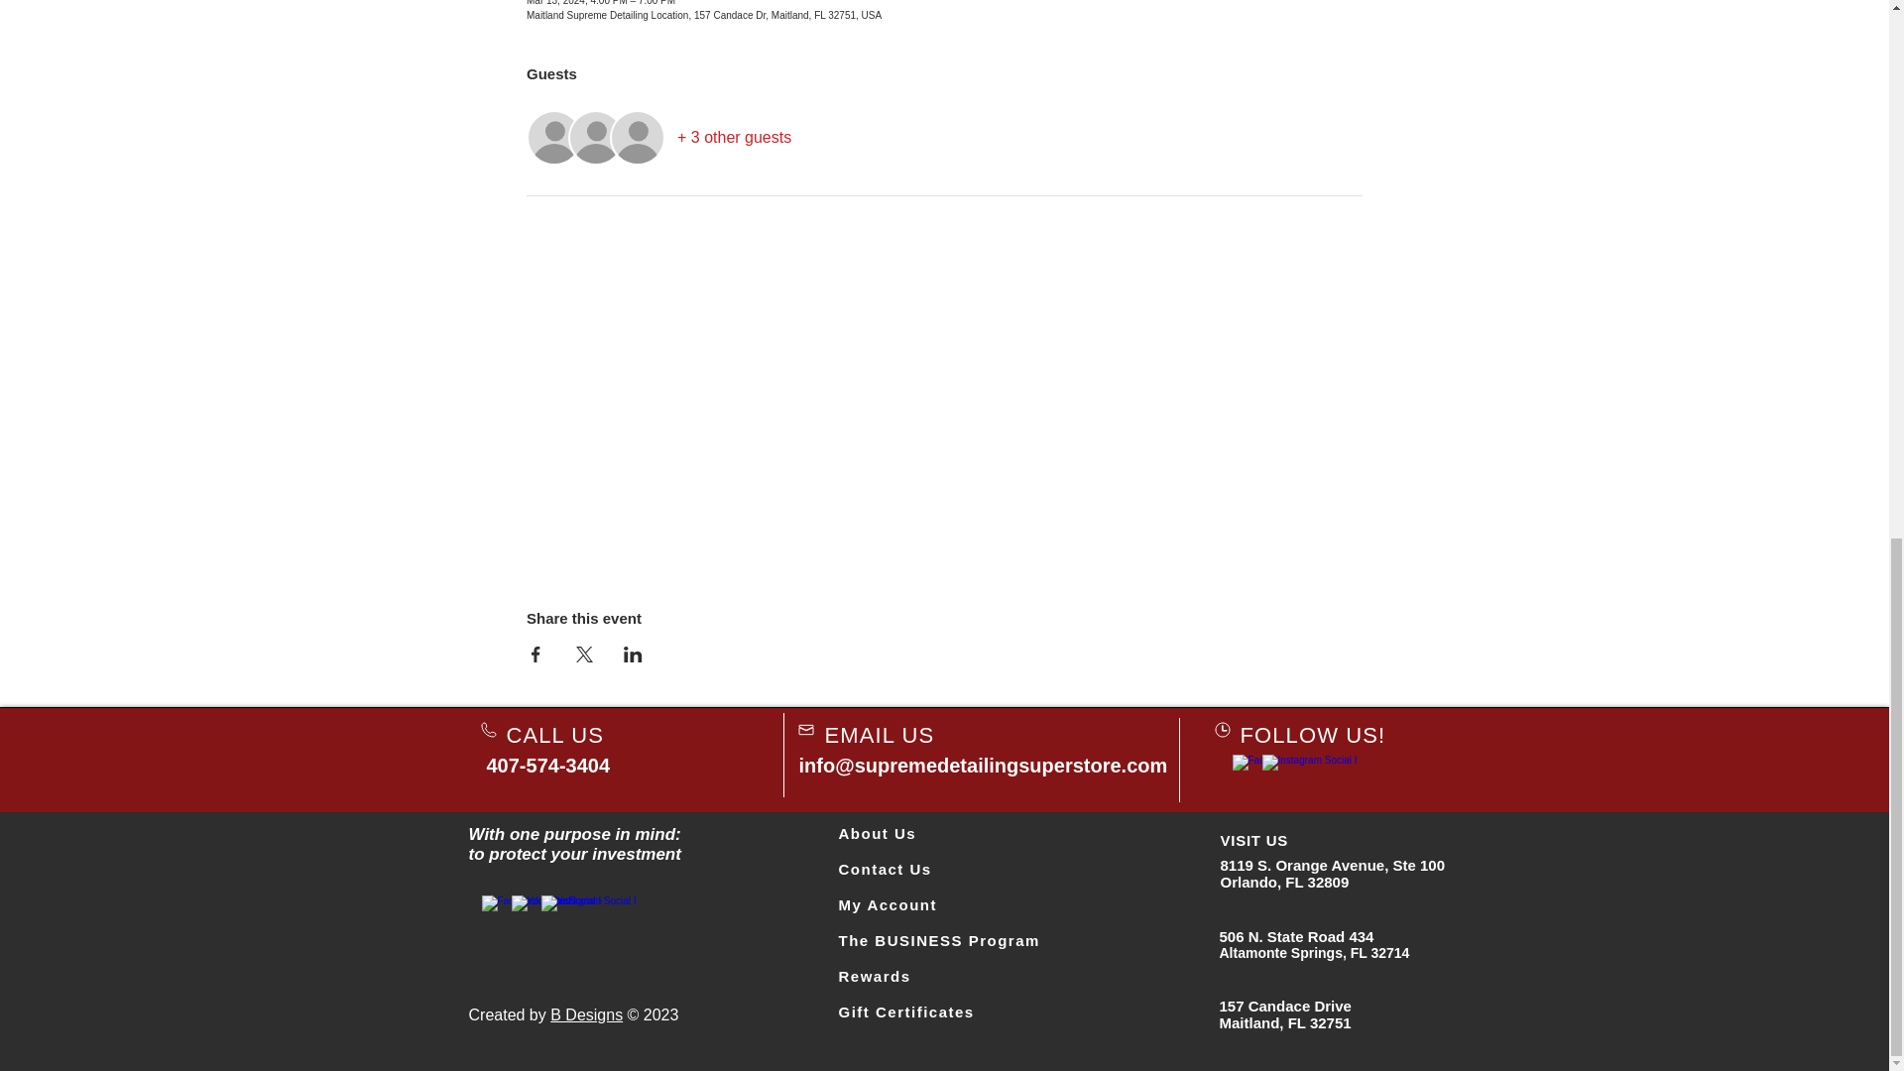 The image size is (1904, 1071). I want to click on About Us, so click(879, 833).